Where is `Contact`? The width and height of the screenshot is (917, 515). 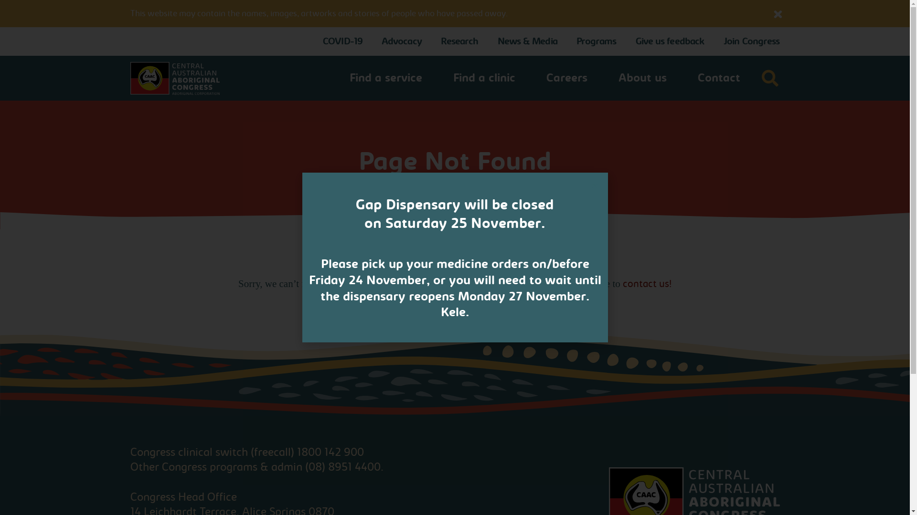 Contact is located at coordinates (719, 78).